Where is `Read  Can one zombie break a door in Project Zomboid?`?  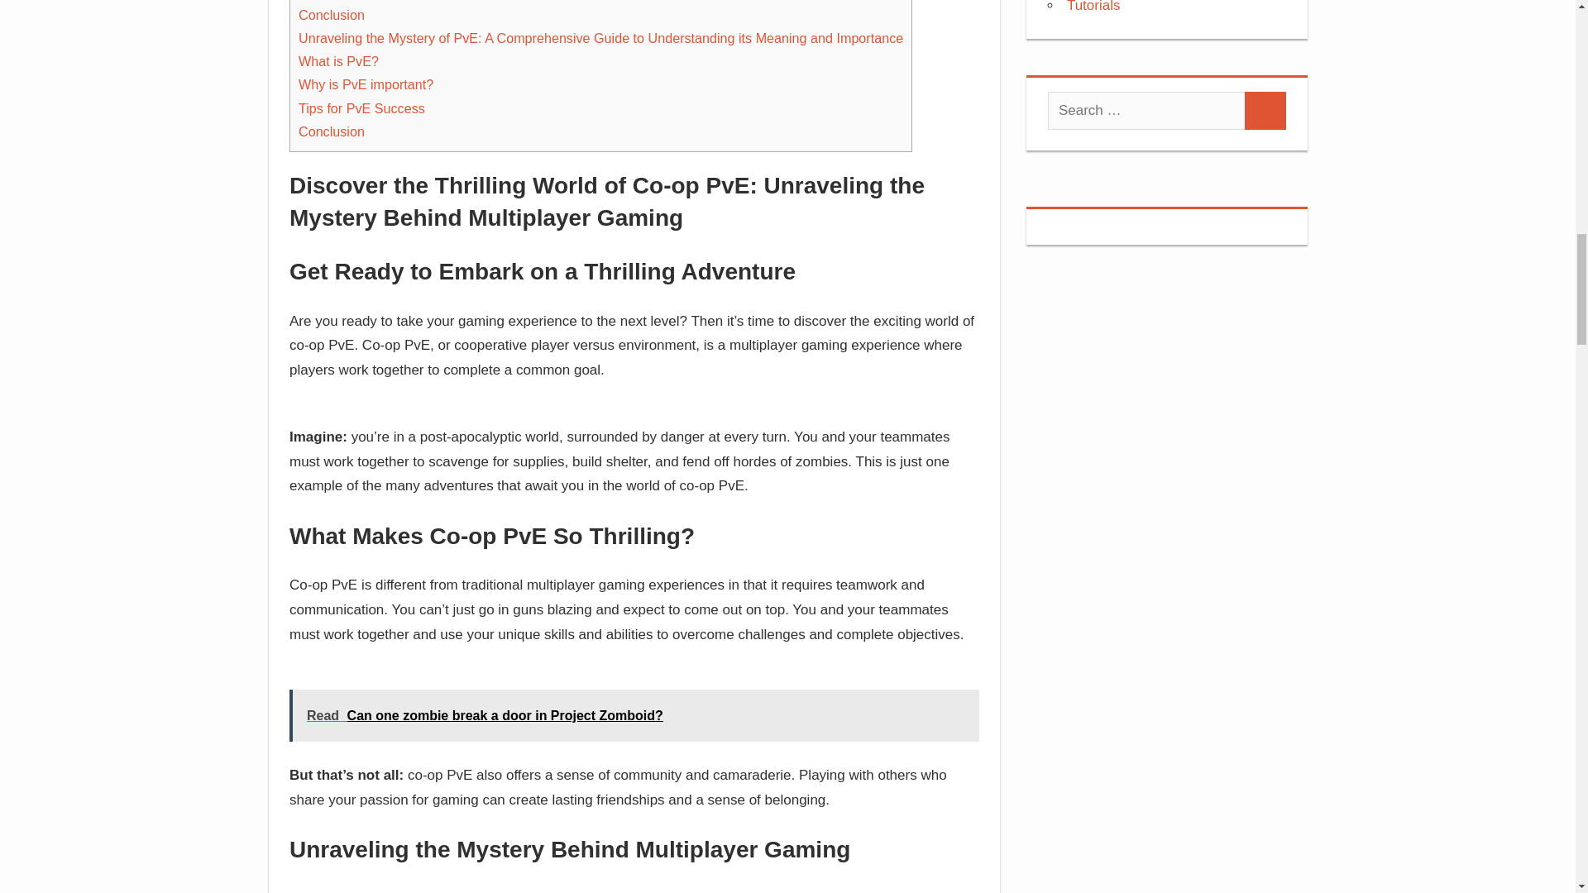
Read  Can one zombie break a door in Project Zomboid? is located at coordinates (634, 715).